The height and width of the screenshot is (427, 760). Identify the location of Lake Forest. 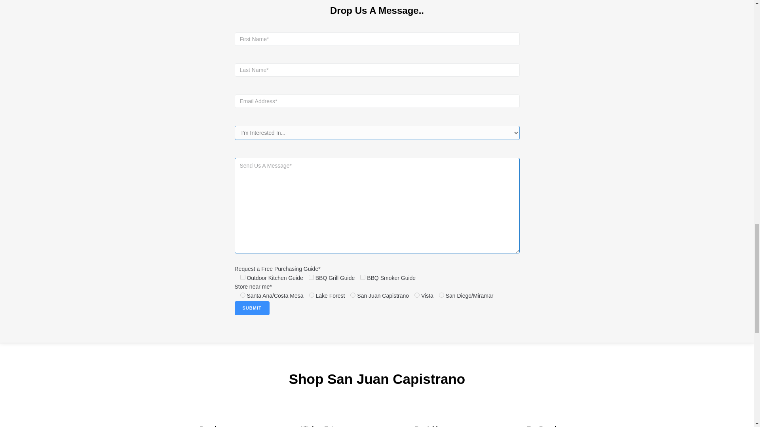
(312, 295).